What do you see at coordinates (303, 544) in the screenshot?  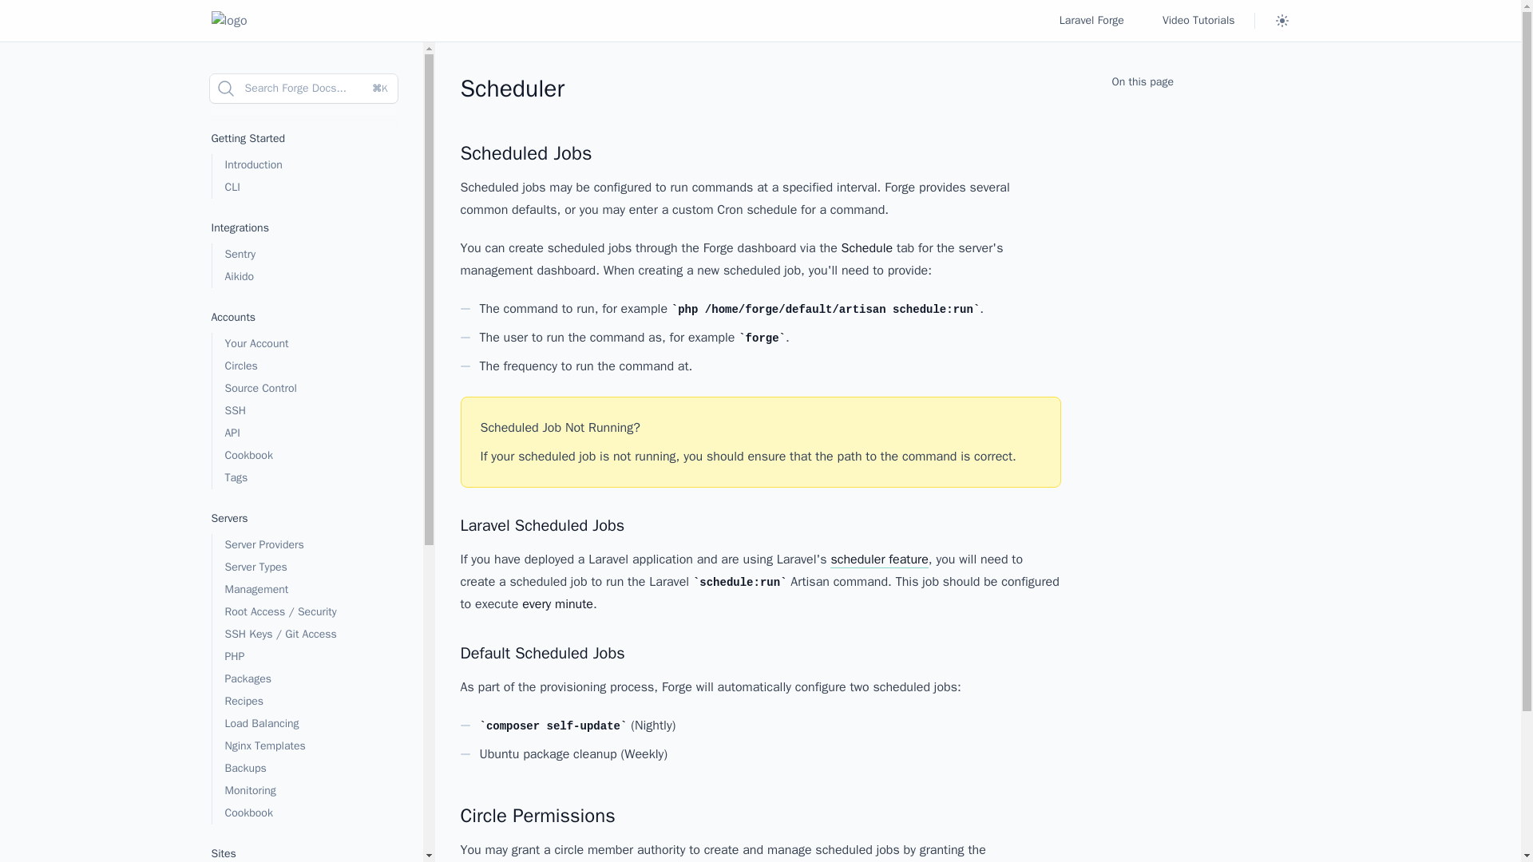 I see `Server Providers` at bounding box center [303, 544].